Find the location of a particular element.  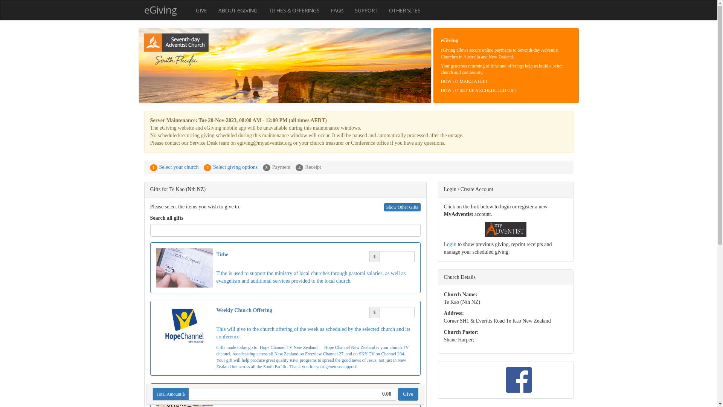

SUPPORT is located at coordinates (366, 11).